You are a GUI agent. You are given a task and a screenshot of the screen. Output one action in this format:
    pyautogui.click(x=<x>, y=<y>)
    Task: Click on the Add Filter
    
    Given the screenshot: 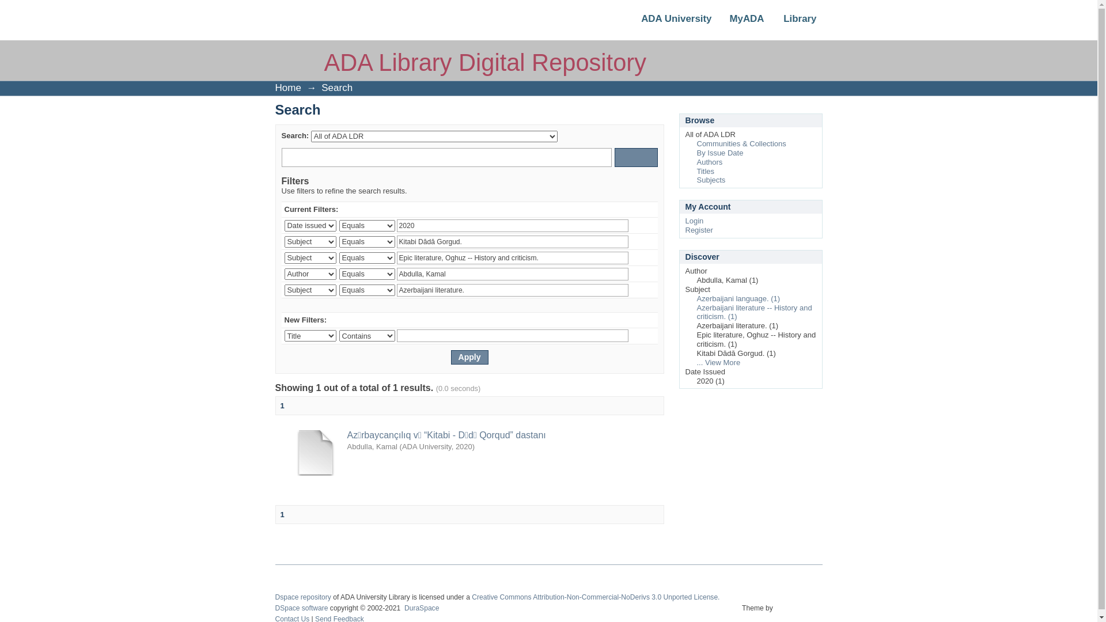 What is the action you would take?
    pyautogui.click(x=636, y=336)
    